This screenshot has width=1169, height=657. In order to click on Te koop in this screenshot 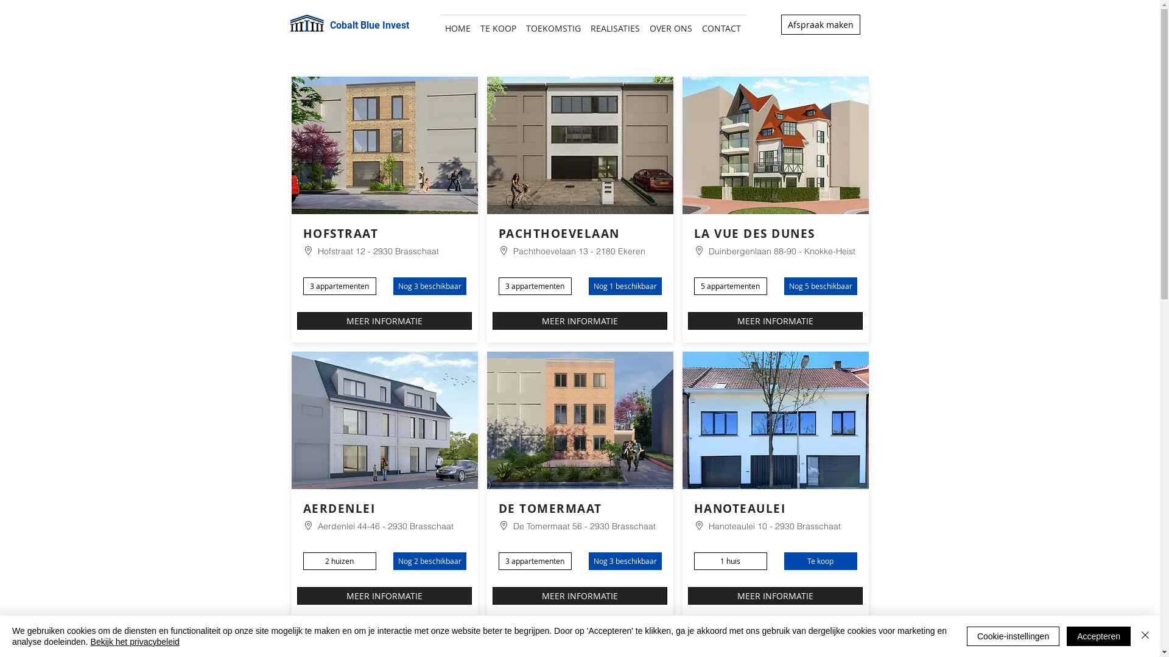, I will do `click(821, 561)`.